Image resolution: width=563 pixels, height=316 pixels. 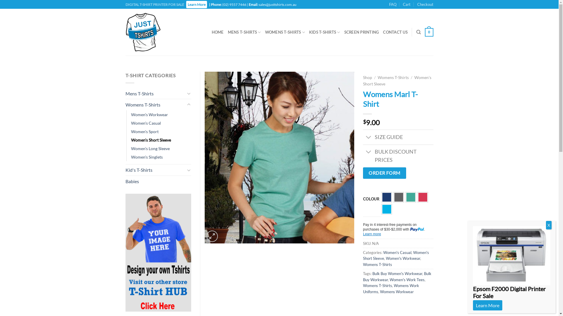 I want to click on Womens Marl T-Shirt, so click(x=279, y=157).